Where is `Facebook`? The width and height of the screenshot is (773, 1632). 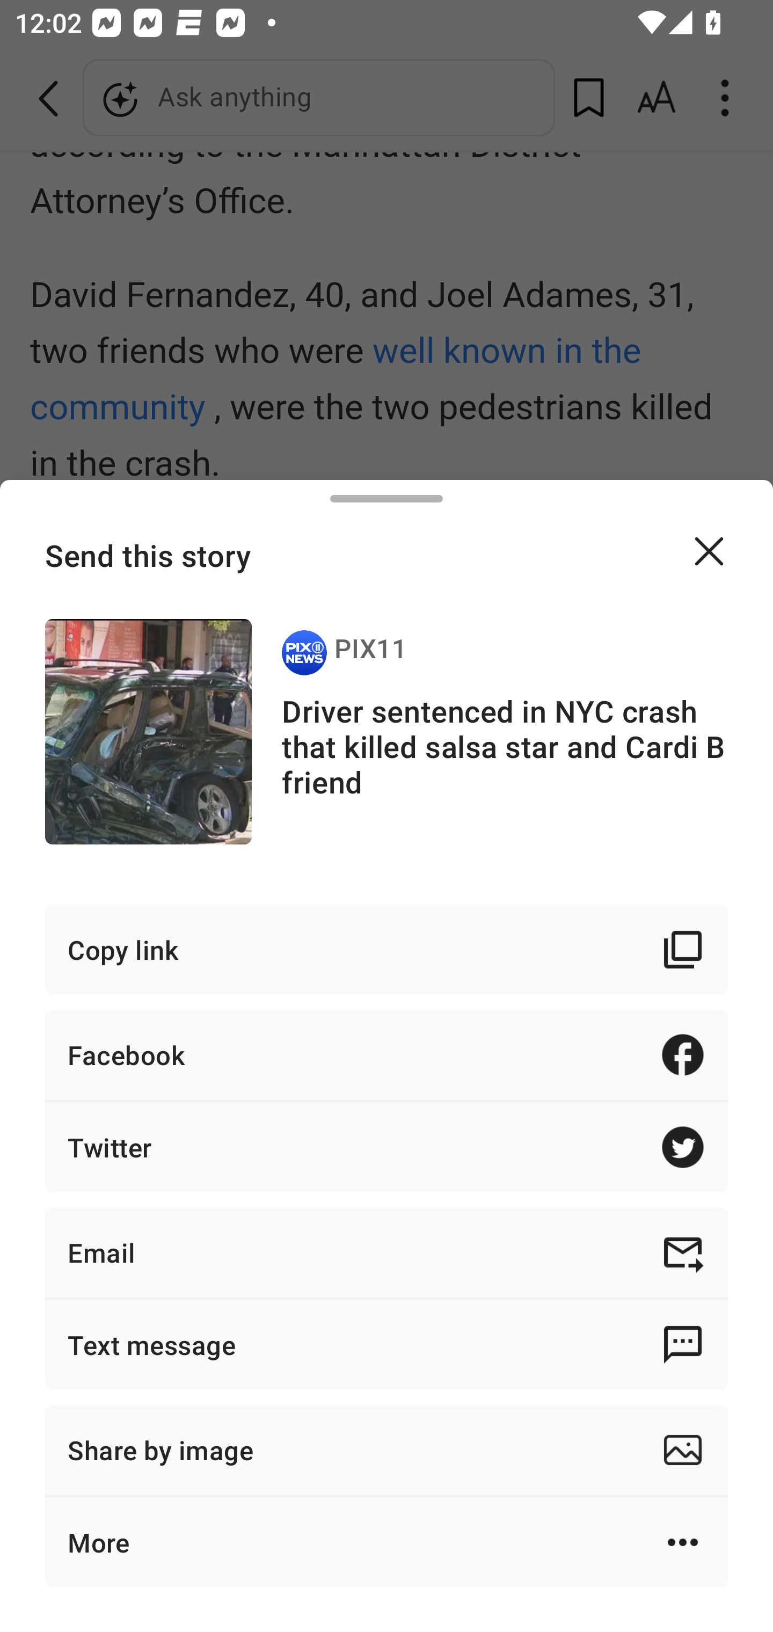
Facebook is located at coordinates (386, 1054).